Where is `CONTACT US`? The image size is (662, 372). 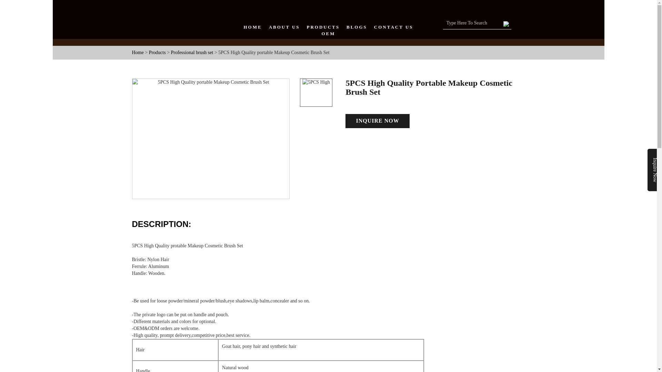 CONTACT US is located at coordinates (393, 27).